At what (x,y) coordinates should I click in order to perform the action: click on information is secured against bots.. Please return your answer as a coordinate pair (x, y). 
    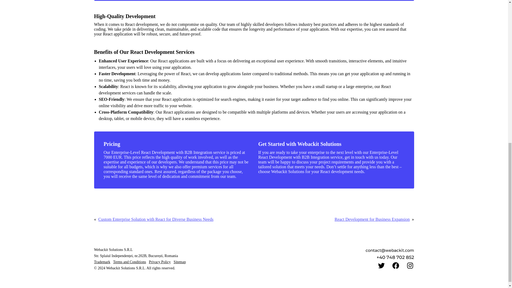
    Looking at the image, I should click on (390, 251).